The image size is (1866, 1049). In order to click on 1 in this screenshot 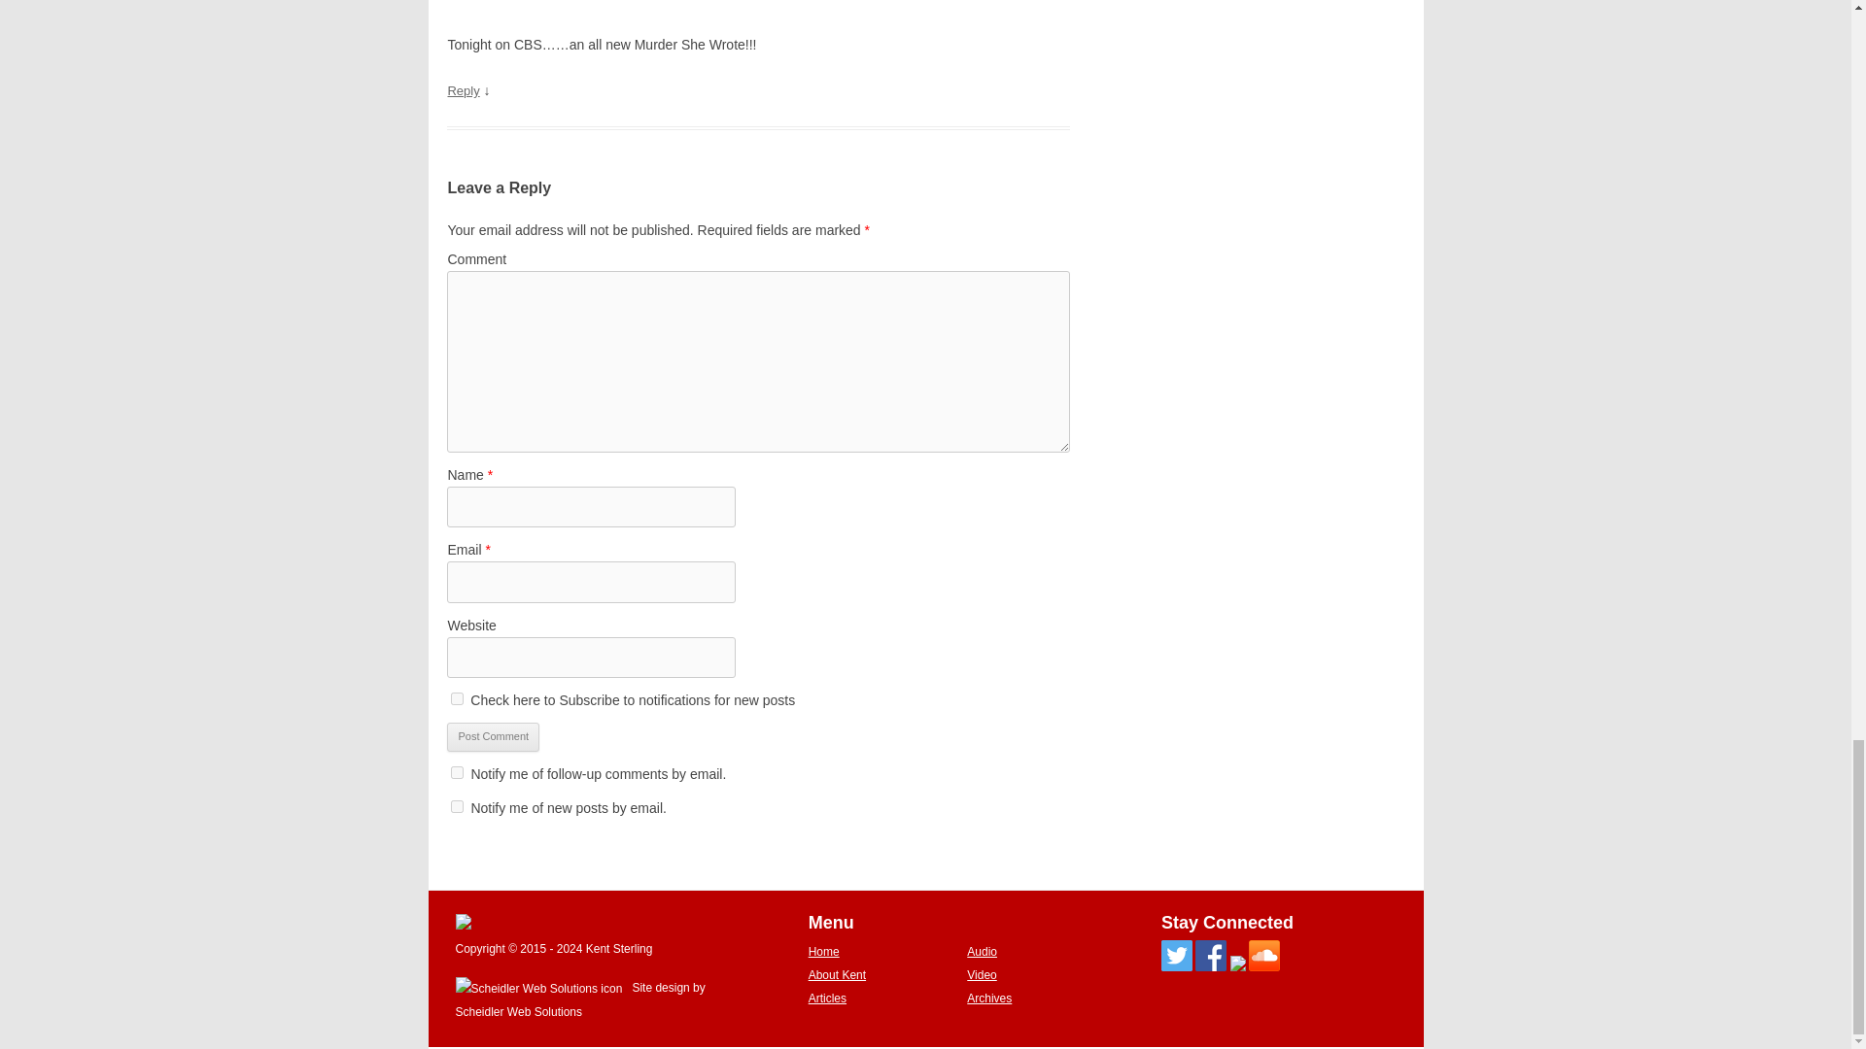, I will do `click(457, 697)`.